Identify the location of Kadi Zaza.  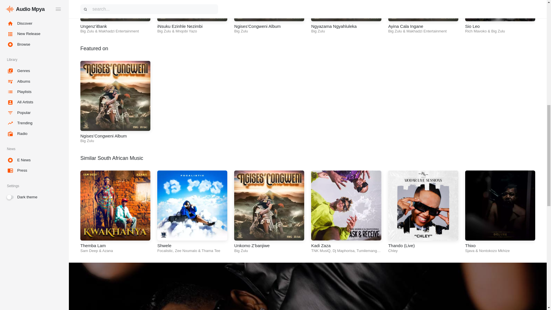
(346, 206).